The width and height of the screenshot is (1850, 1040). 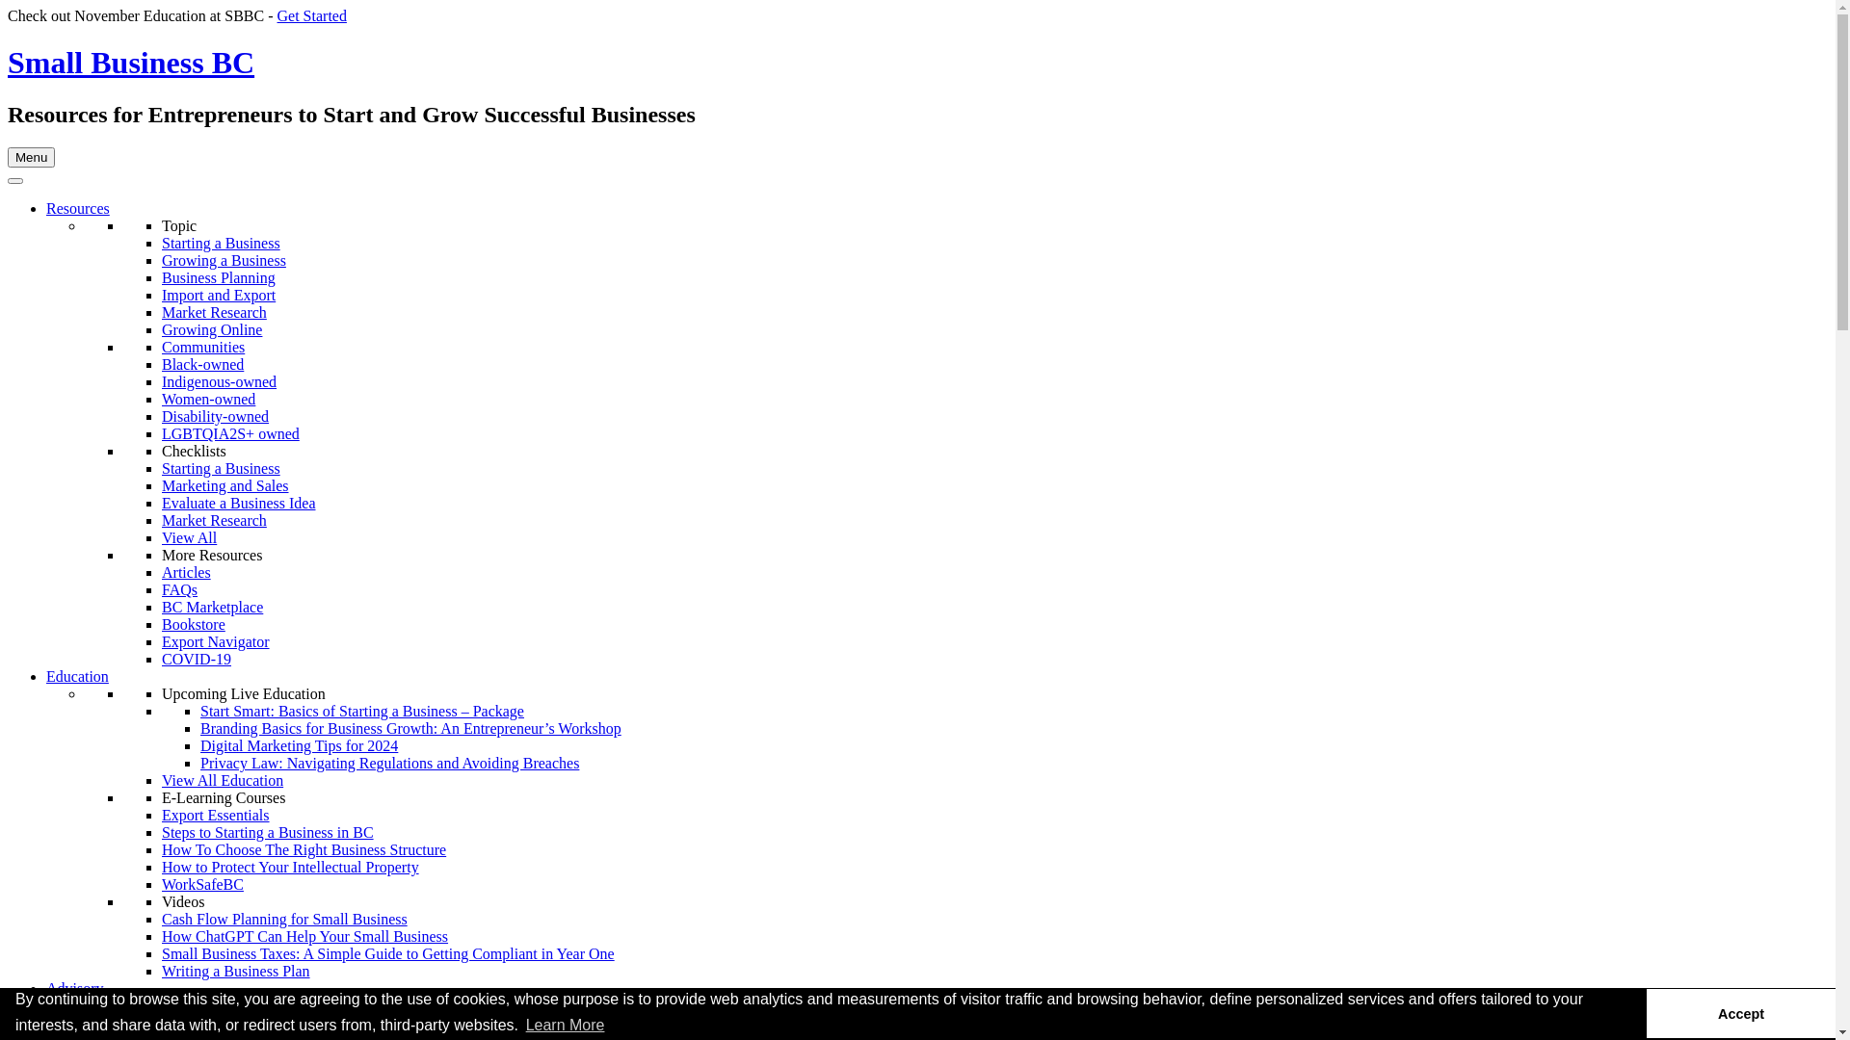 What do you see at coordinates (189, 537) in the screenshot?
I see `View All` at bounding box center [189, 537].